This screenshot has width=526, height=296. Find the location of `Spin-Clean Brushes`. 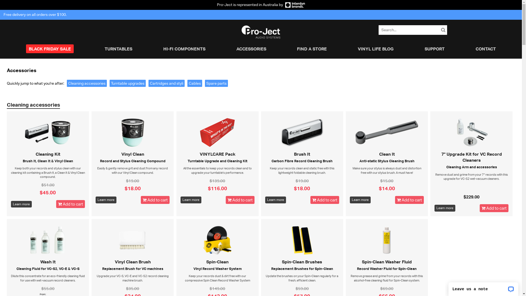

Spin-Clean Brushes is located at coordinates (302, 262).